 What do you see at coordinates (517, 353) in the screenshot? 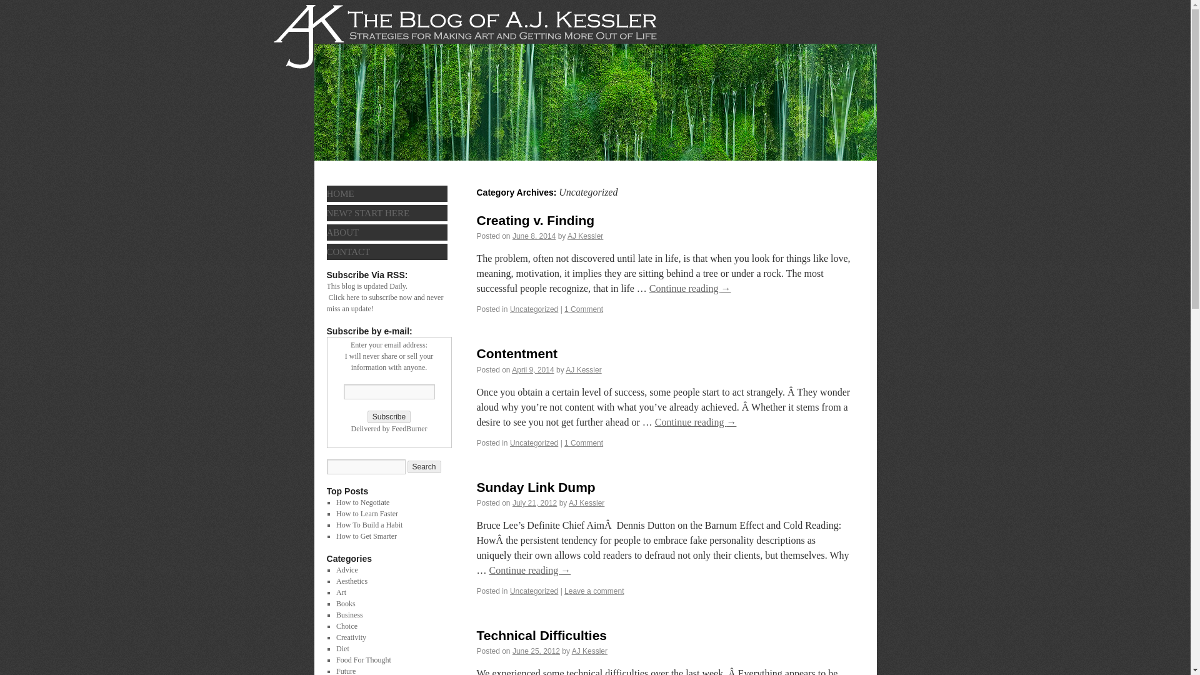
I see `Permalink to Contentment` at bounding box center [517, 353].